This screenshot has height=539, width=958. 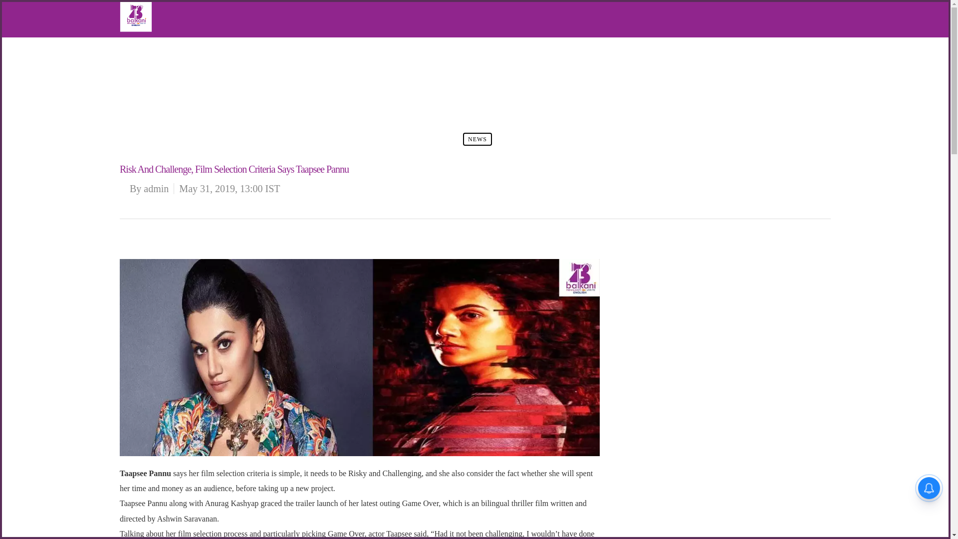 I want to click on HOME, so click(x=151, y=45).